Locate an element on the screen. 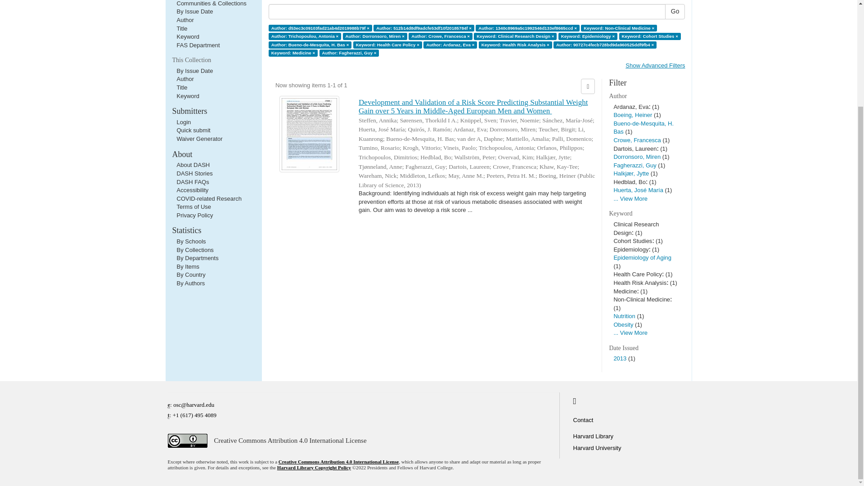 This screenshot has width=864, height=486. Author is located at coordinates (184, 79).